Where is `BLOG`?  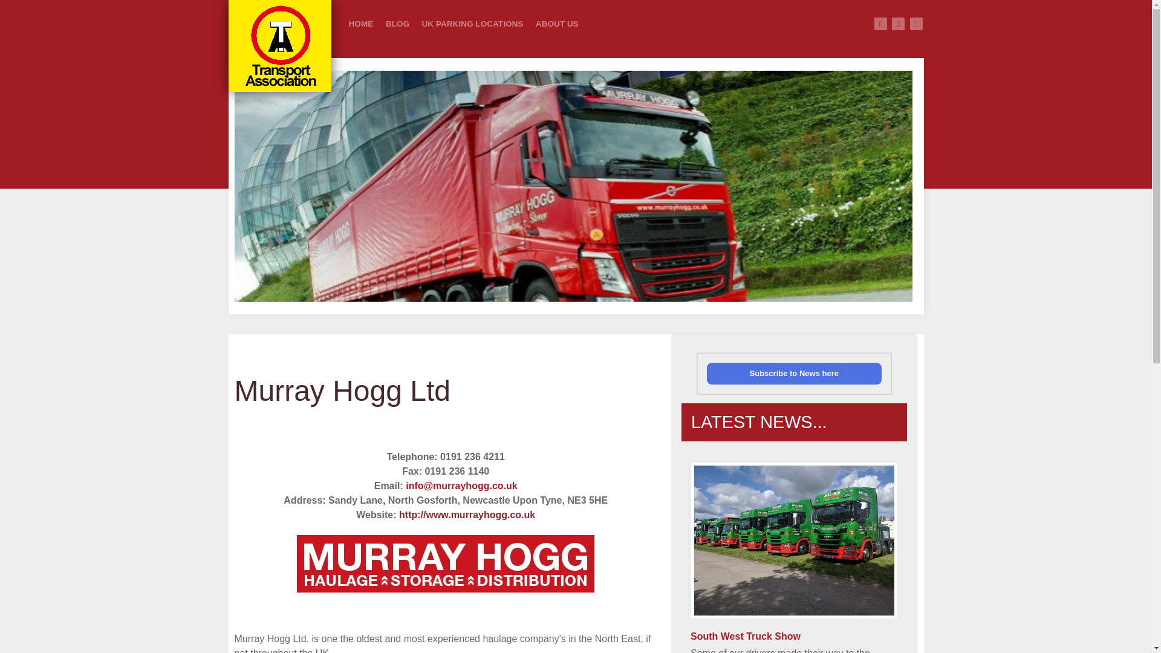
BLOG is located at coordinates (397, 24).